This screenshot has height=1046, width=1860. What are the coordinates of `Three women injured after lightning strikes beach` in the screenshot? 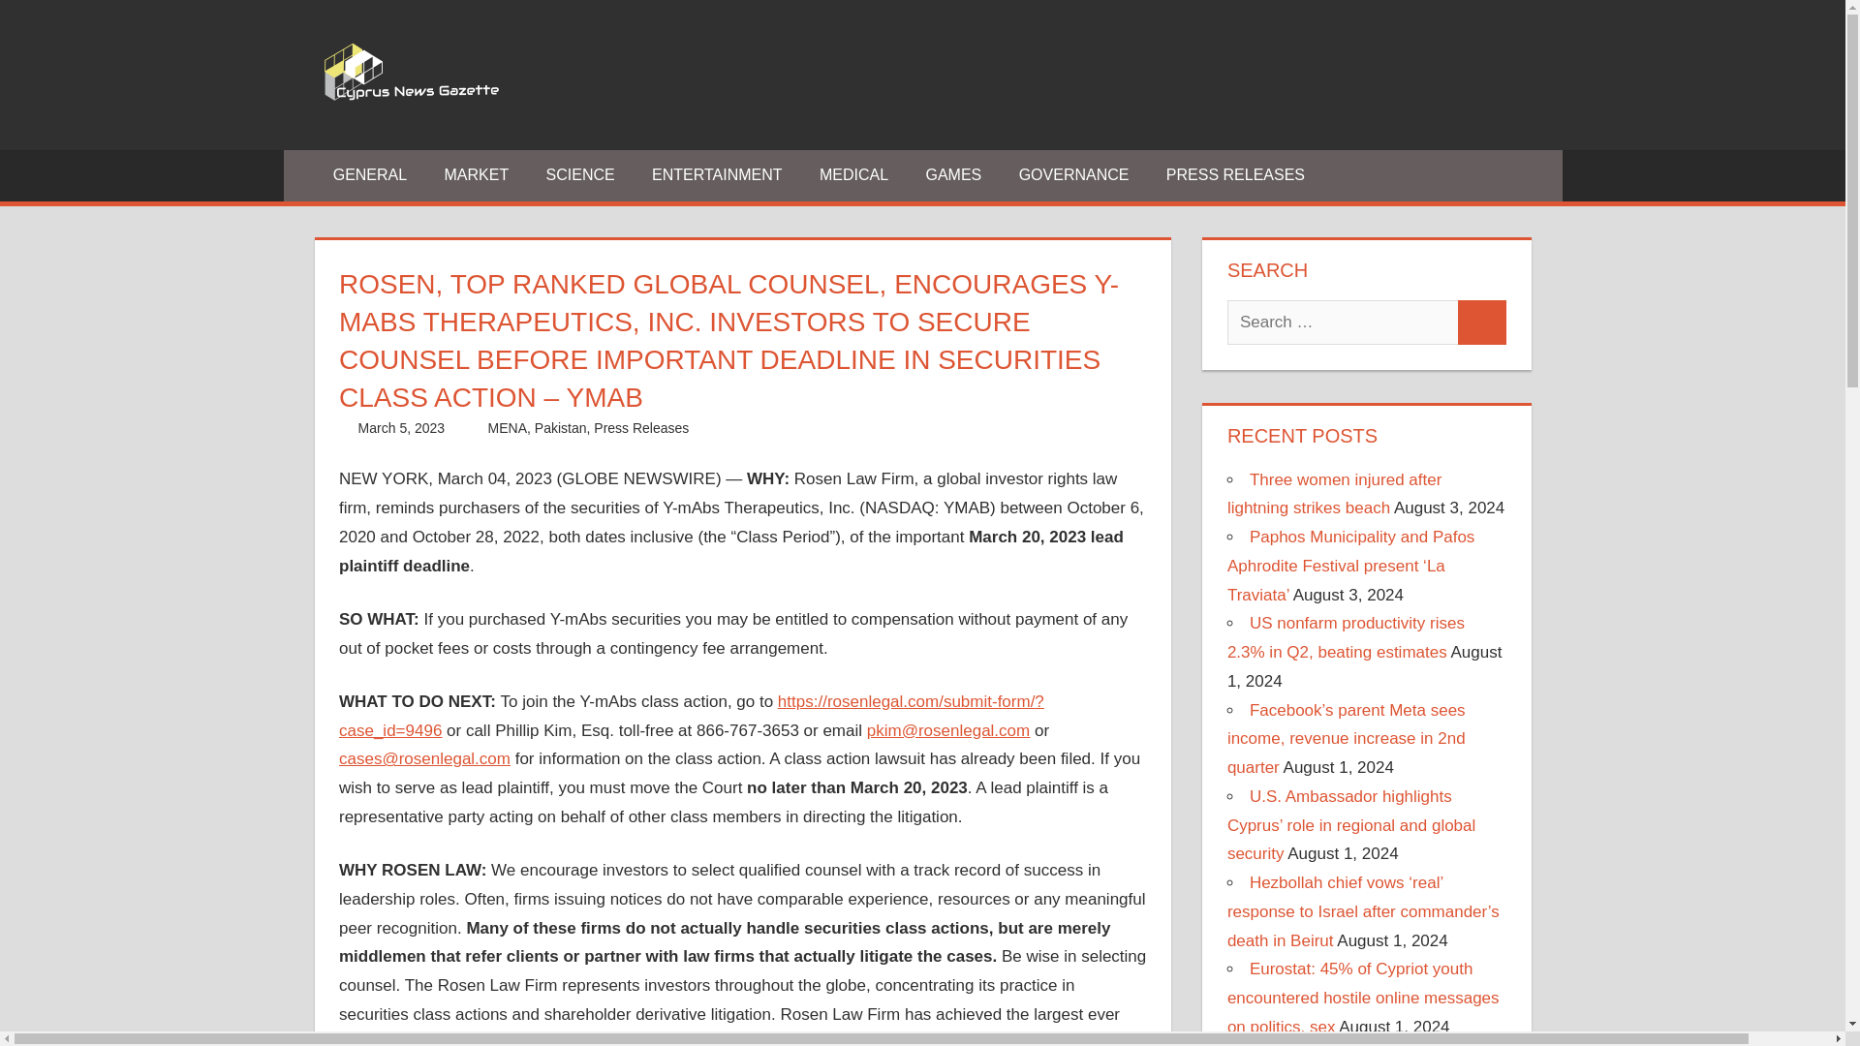 It's located at (1335, 494).